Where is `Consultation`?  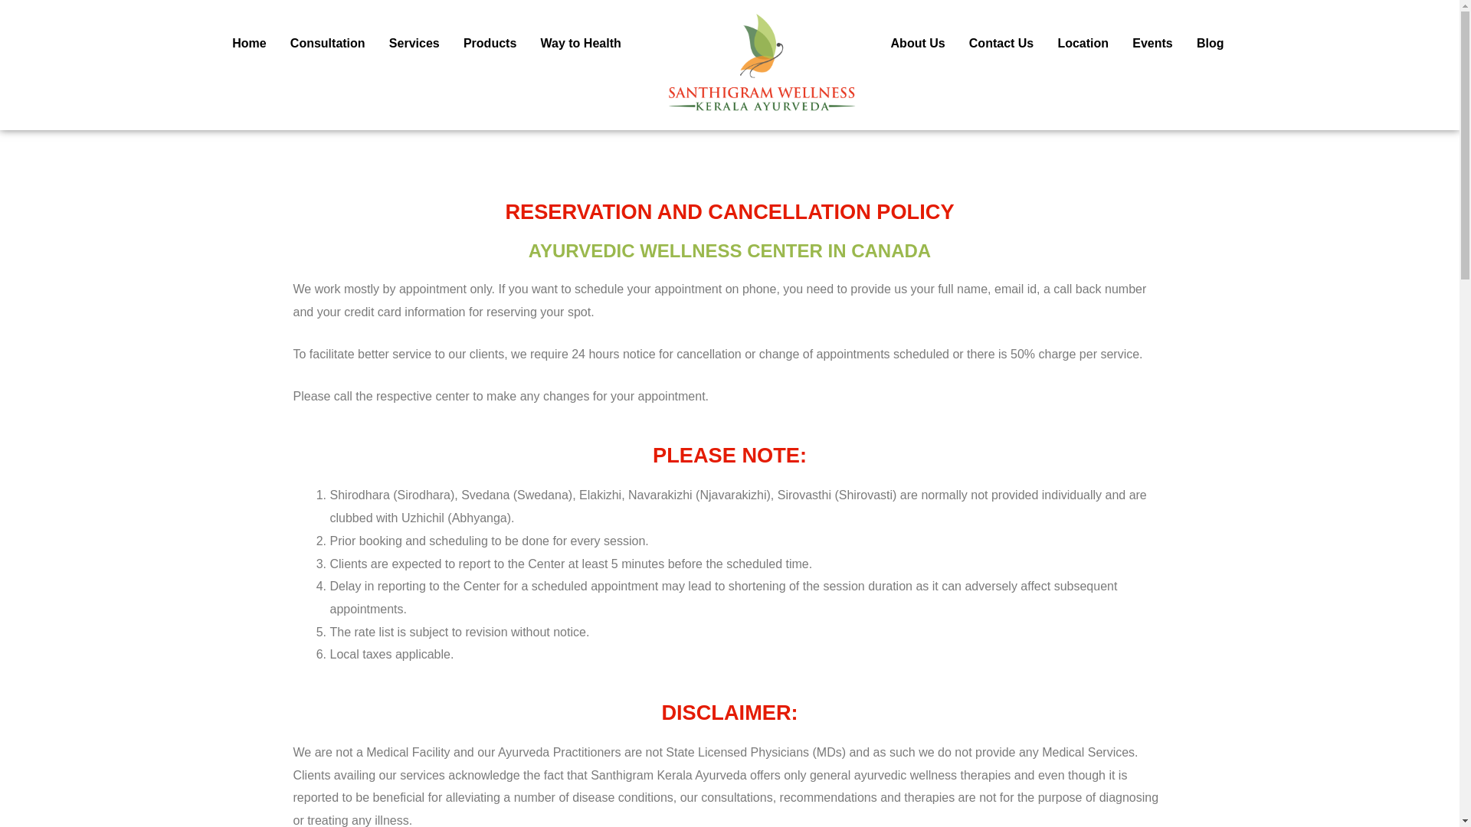
Consultation is located at coordinates (326, 44).